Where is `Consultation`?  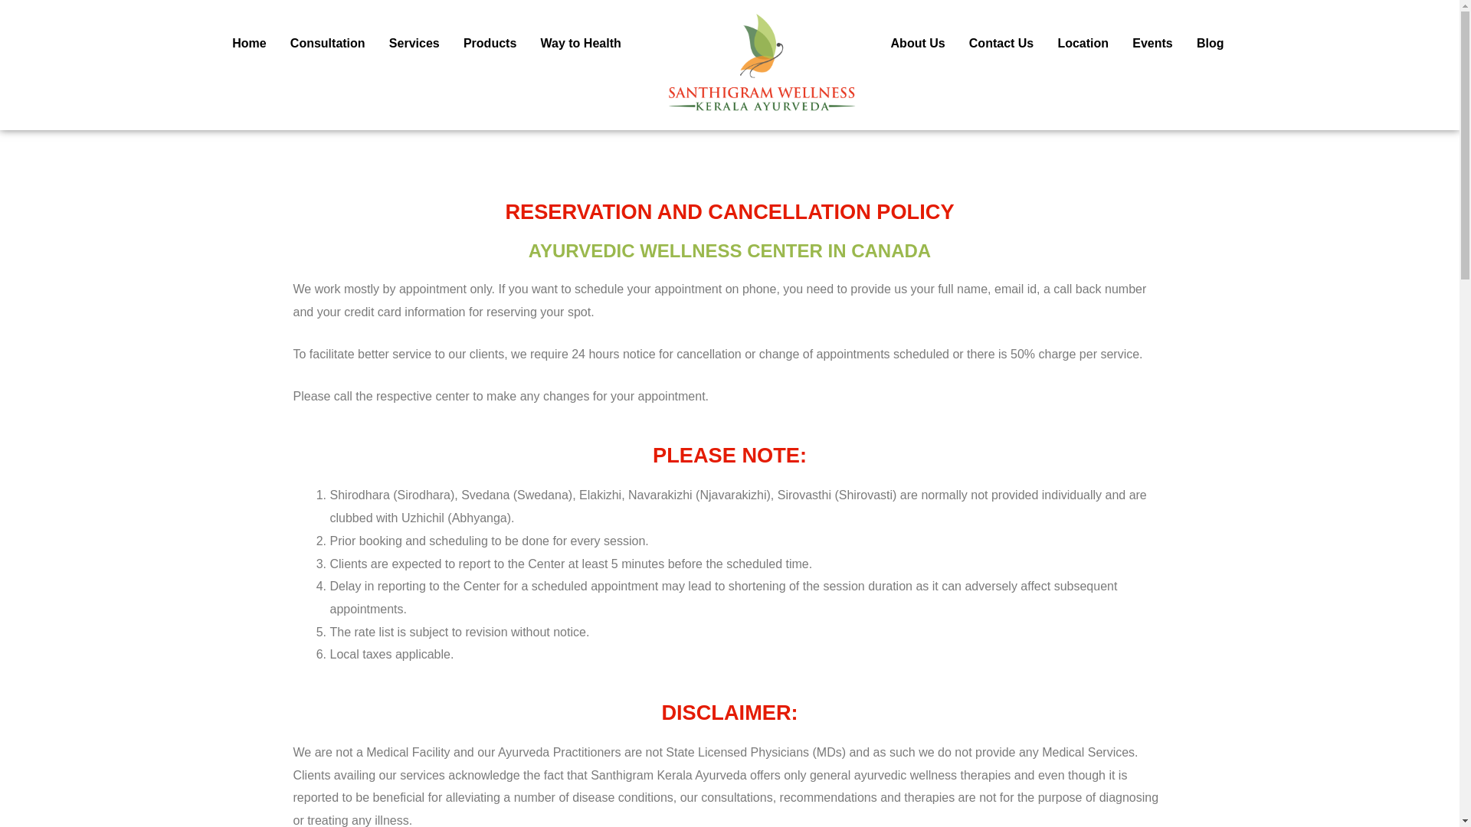
Consultation is located at coordinates (326, 44).